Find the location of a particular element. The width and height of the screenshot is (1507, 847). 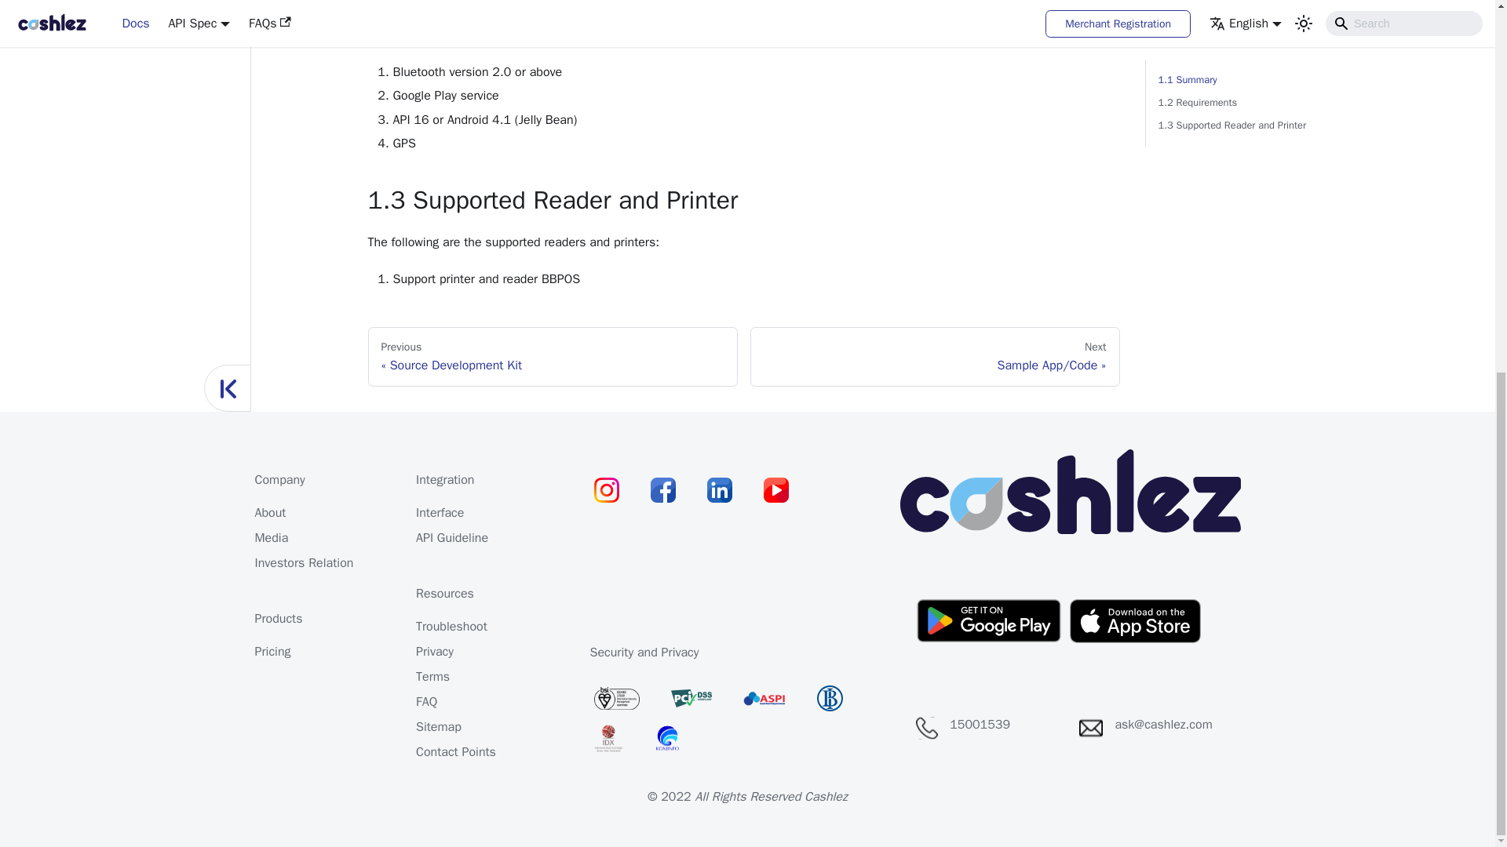

Collapse sidebar is located at coordinates (552, 356).